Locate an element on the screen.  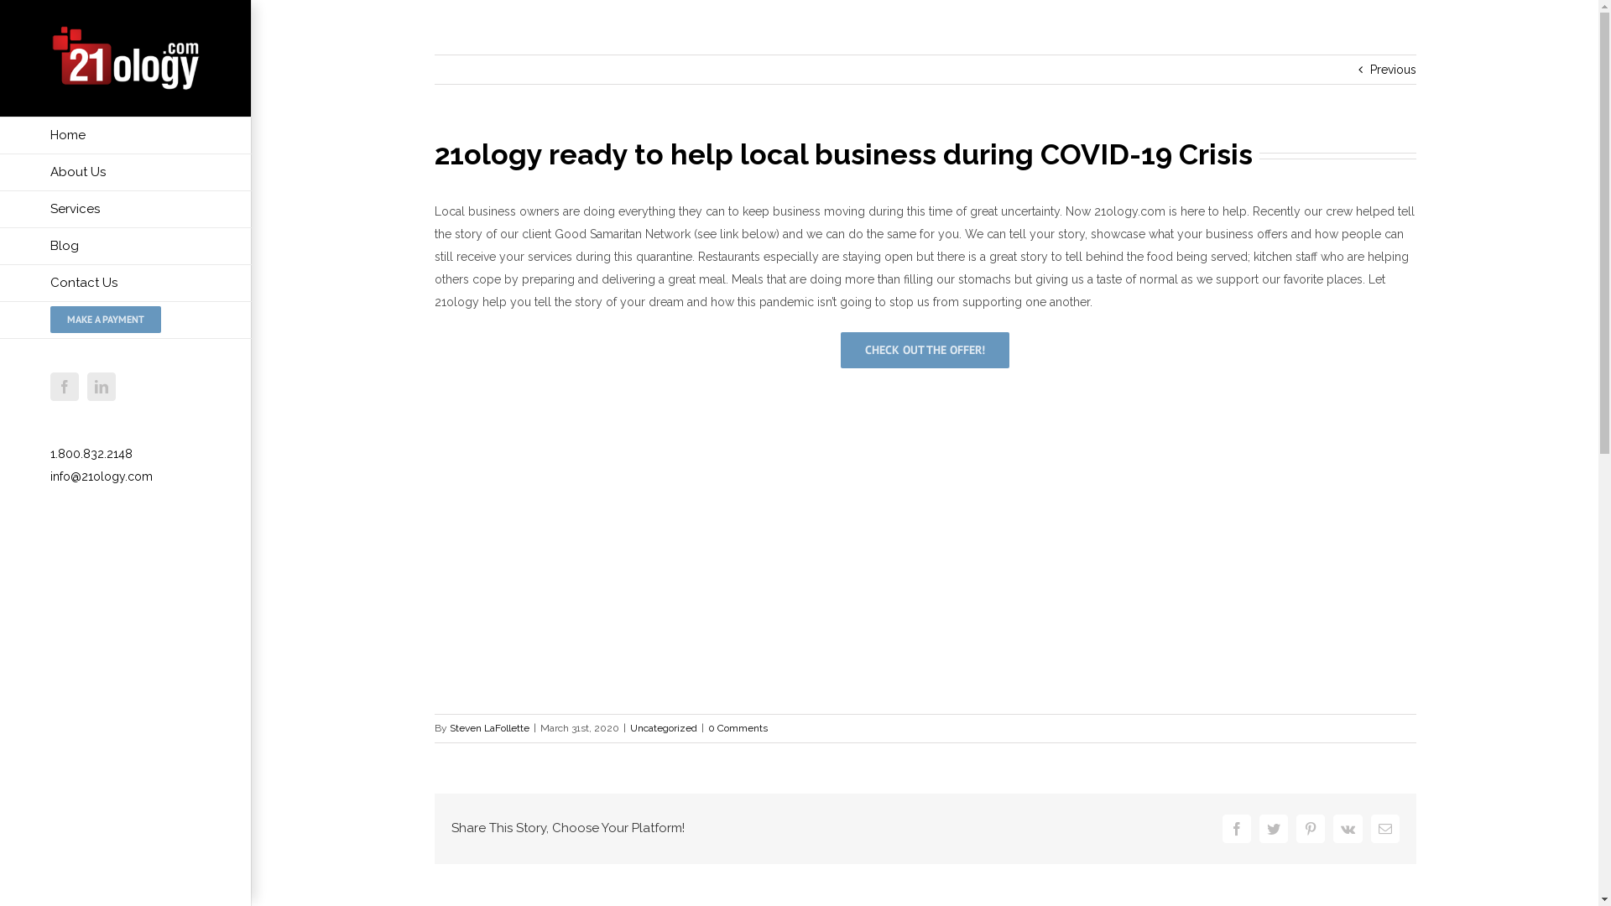
Twitter is located at coordinates (1273, 829).